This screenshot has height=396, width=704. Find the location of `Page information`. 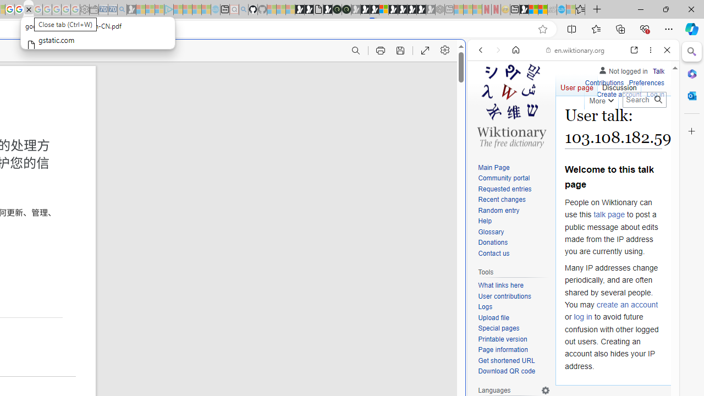

Page information is located at coordinates (503, 350).